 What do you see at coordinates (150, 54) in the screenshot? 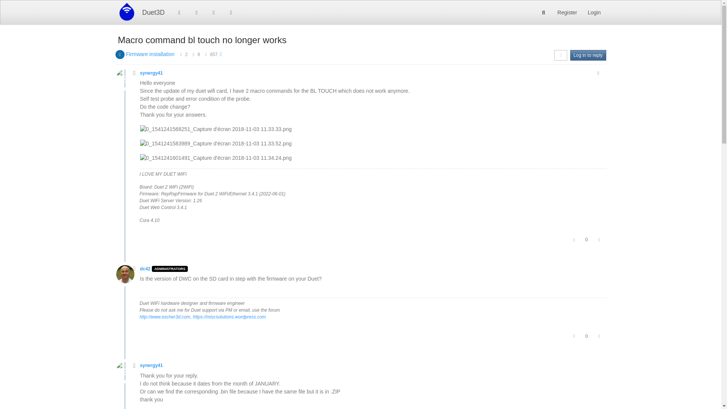
I see `Firmware installation` at bounding box center [150, 54].